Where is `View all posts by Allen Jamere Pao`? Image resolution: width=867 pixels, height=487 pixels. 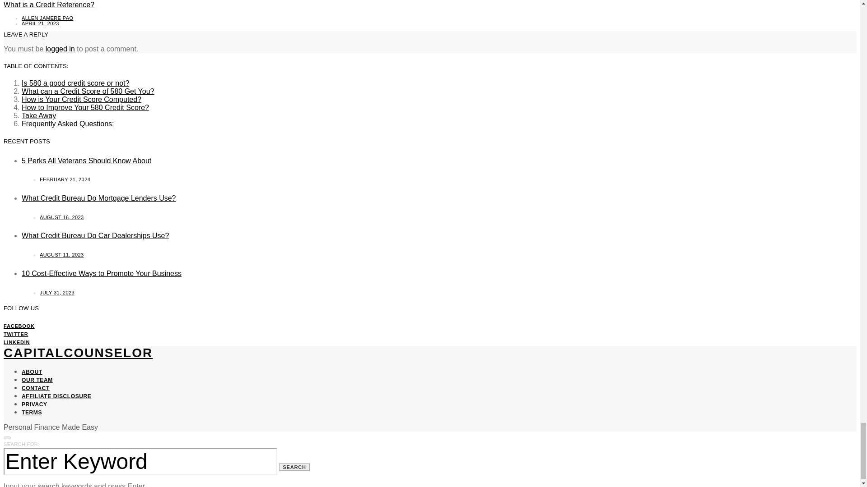
View all posts by Allen Jamere Pao is located at coordinates (47, 18).